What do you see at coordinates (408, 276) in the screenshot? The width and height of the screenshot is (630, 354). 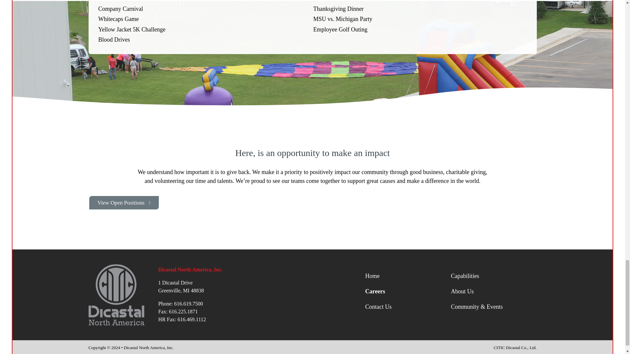 I see `Home` at bounding box center [408, 276].